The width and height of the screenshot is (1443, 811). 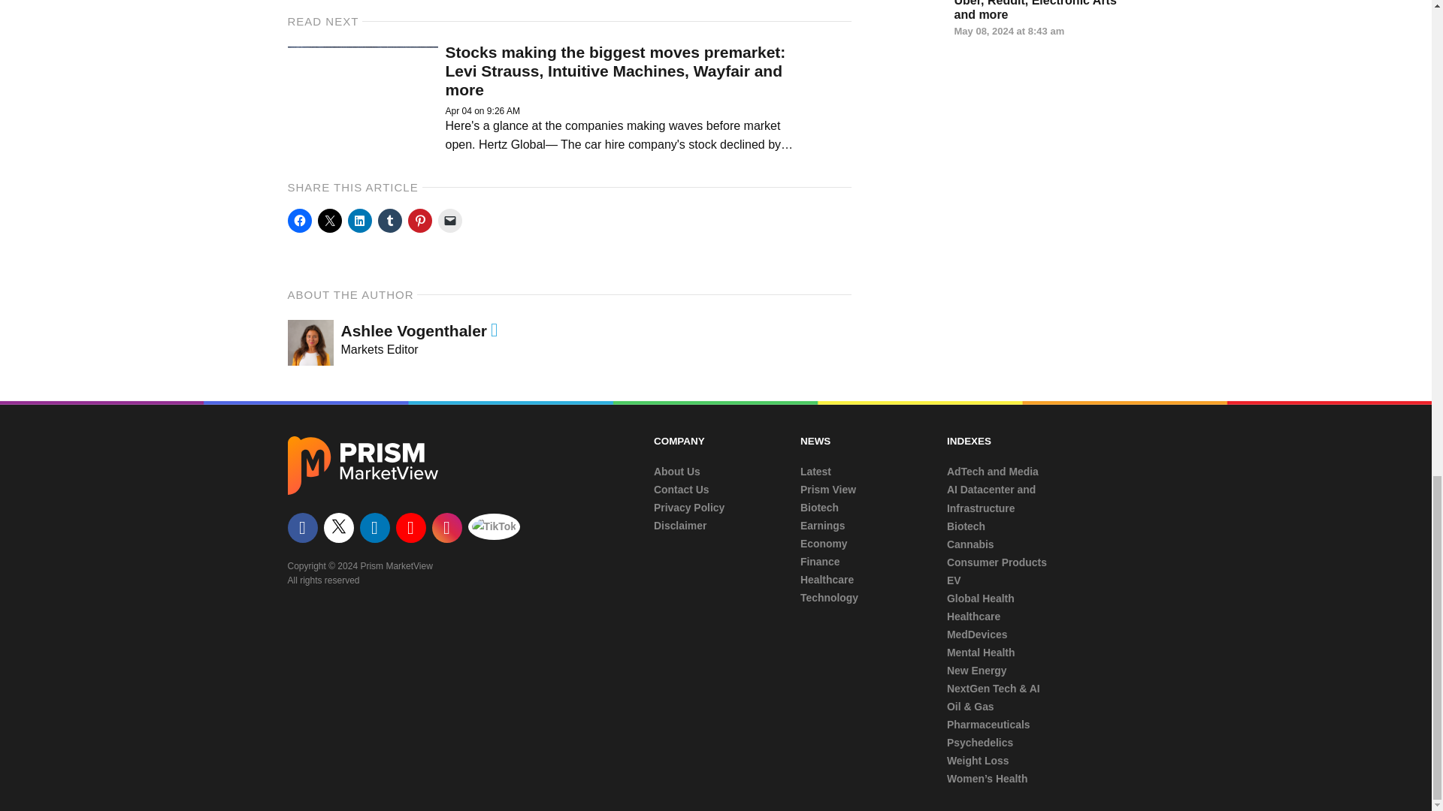 I want to click on Click to share on X, so click(x=329, y=220).